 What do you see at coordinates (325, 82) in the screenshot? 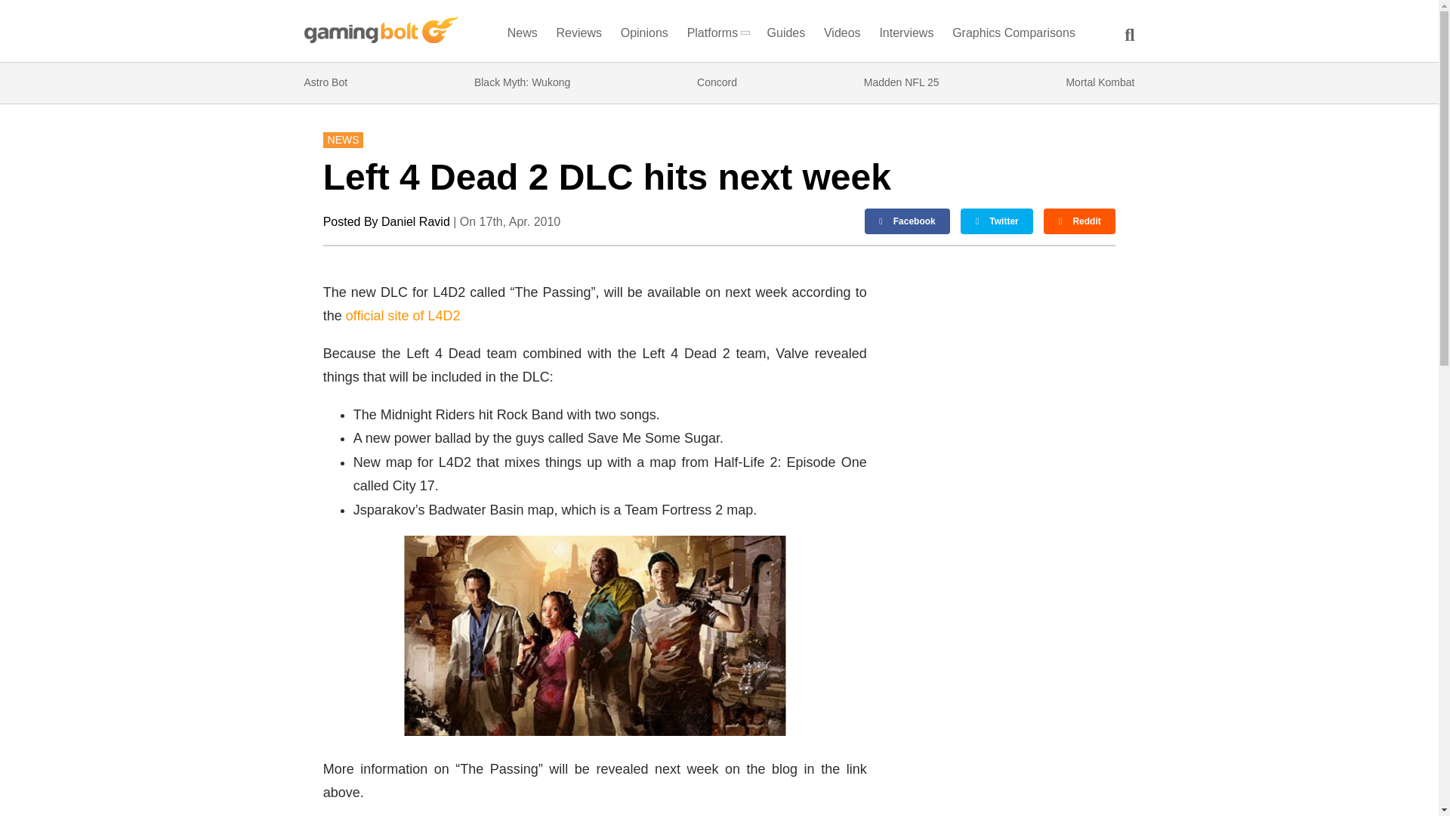
I see `Astro Bot` at bounding box center [325, 82].